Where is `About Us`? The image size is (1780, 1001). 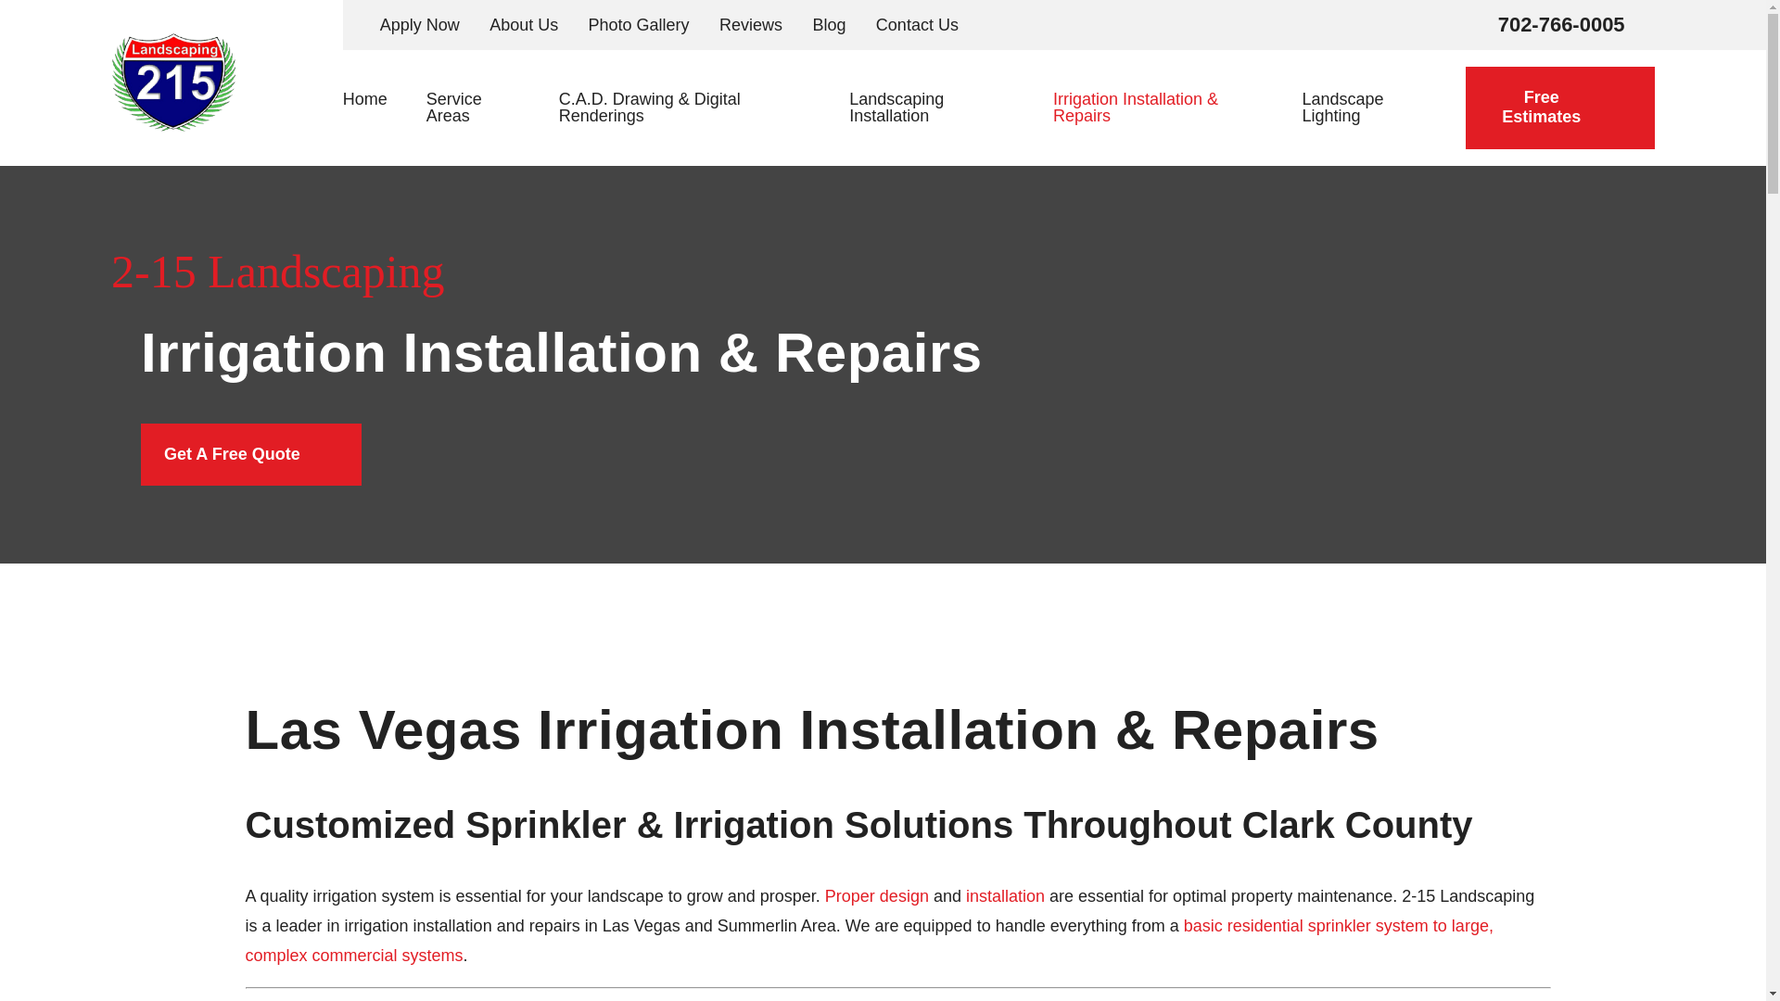
About Us is located at coordinates (524, 24).